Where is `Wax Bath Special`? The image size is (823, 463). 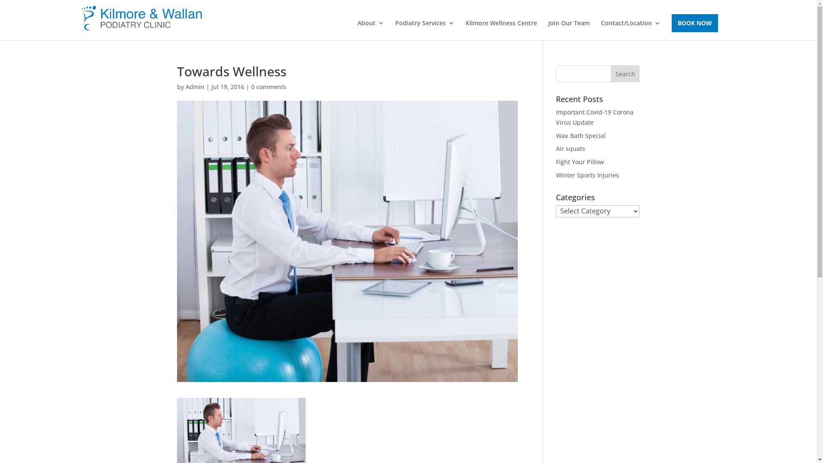 Wax Bath Special is located at coordinates (581, 135).